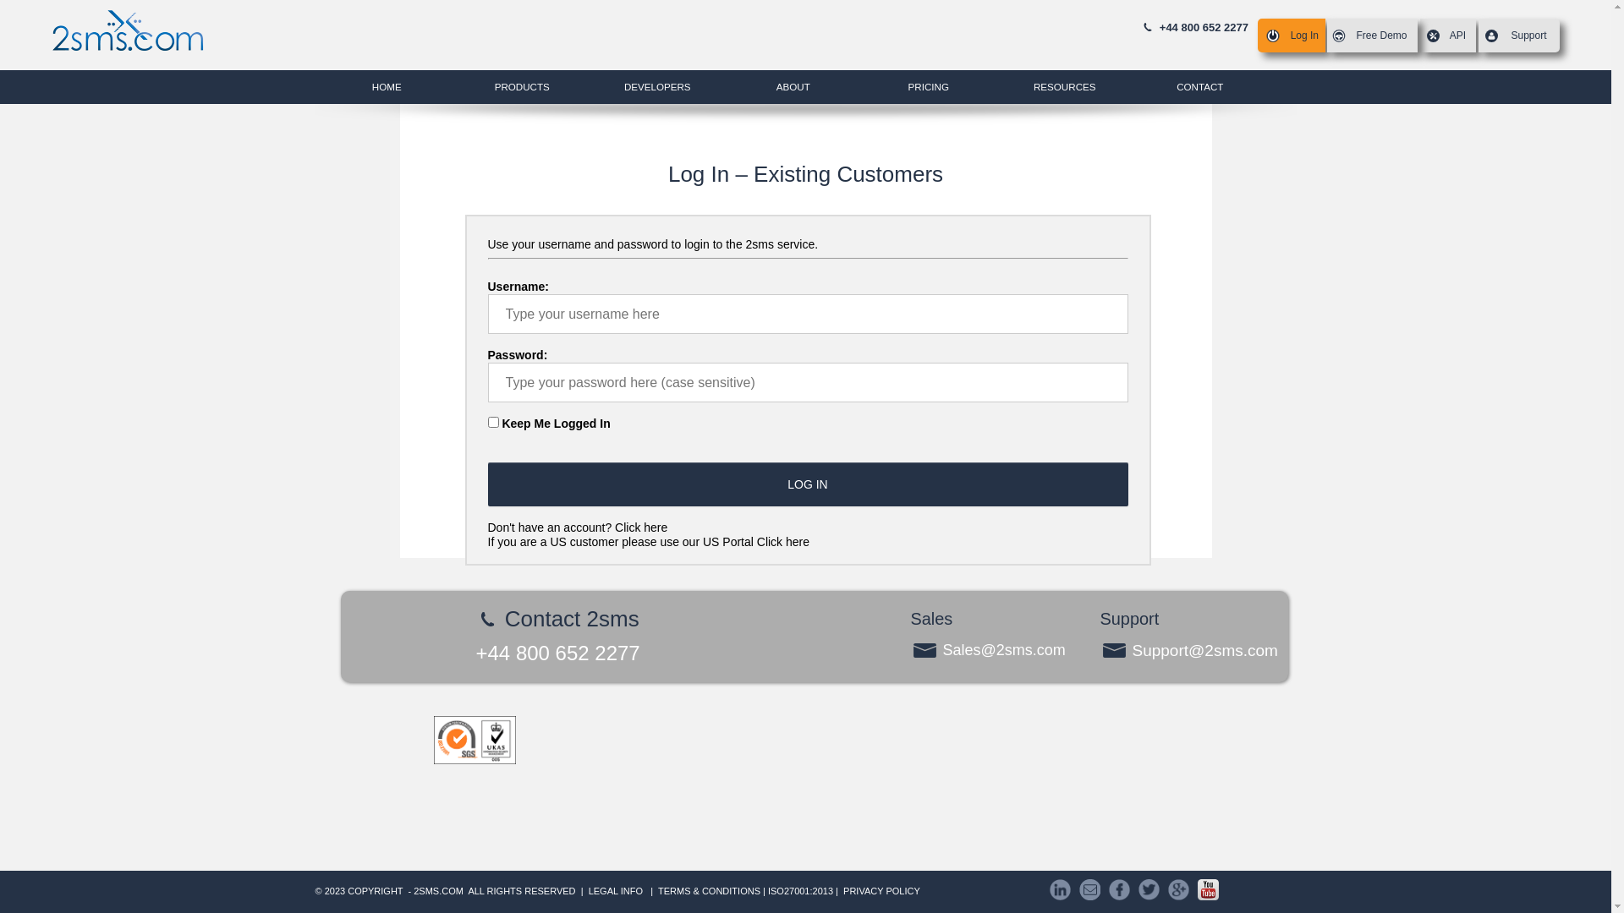  I want to click on Support, so click(1519, 36).